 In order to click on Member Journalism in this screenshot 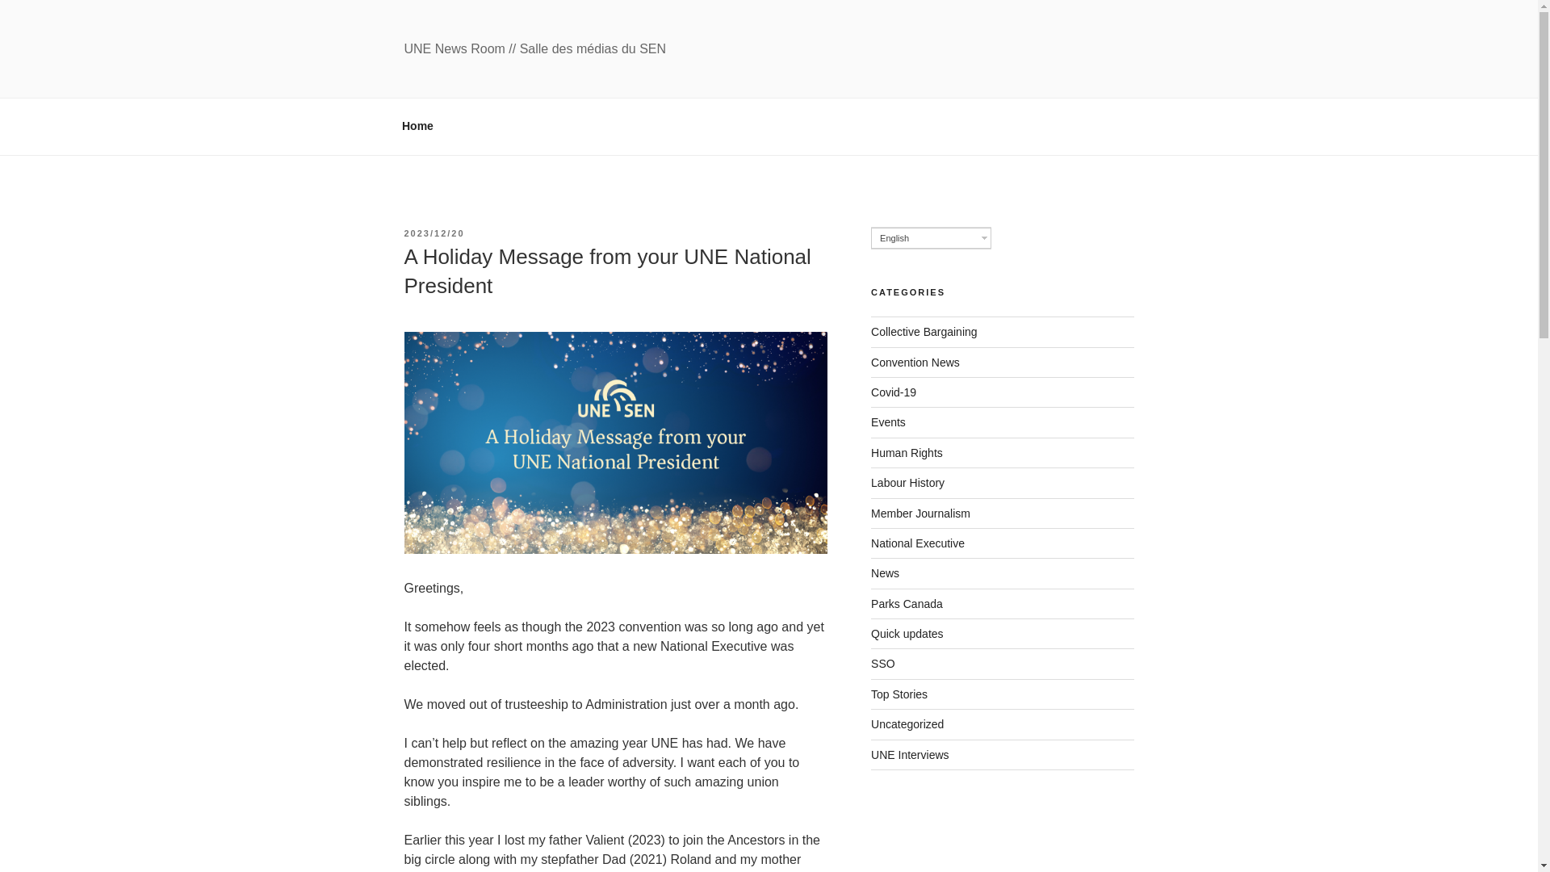, I will do `click(920, 513)`.